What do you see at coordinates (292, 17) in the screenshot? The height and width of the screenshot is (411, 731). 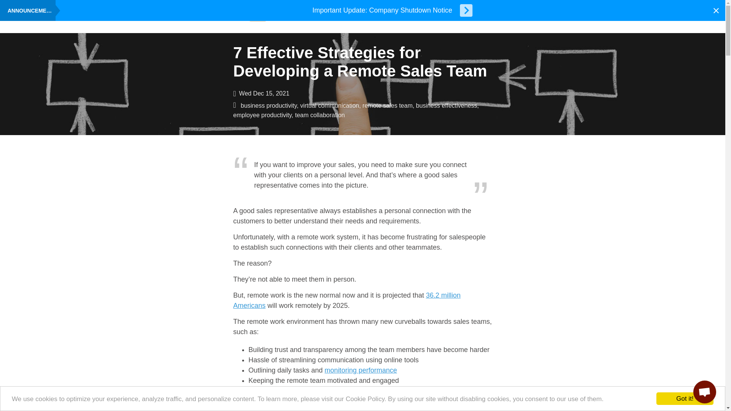 I see `Best Timer for Tomato Technique: Media about RoundPie App` at bounding box center [292, 17].